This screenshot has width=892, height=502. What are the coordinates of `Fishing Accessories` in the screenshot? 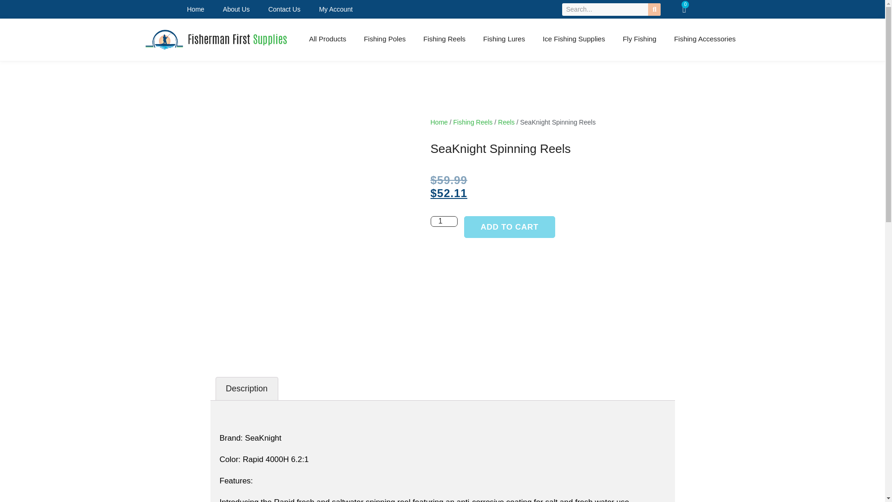 It's located at (705, 39).